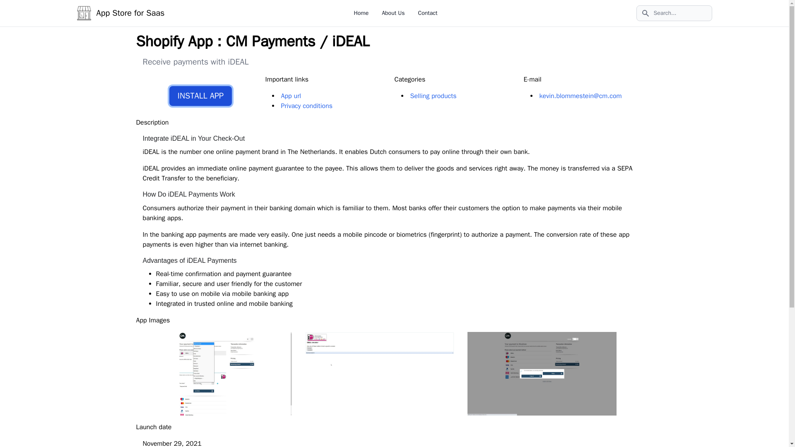  What do you see at coordinates (200, 96) in the screenshot?
I see `INSTALL APP` at bounding box center [200, 96].